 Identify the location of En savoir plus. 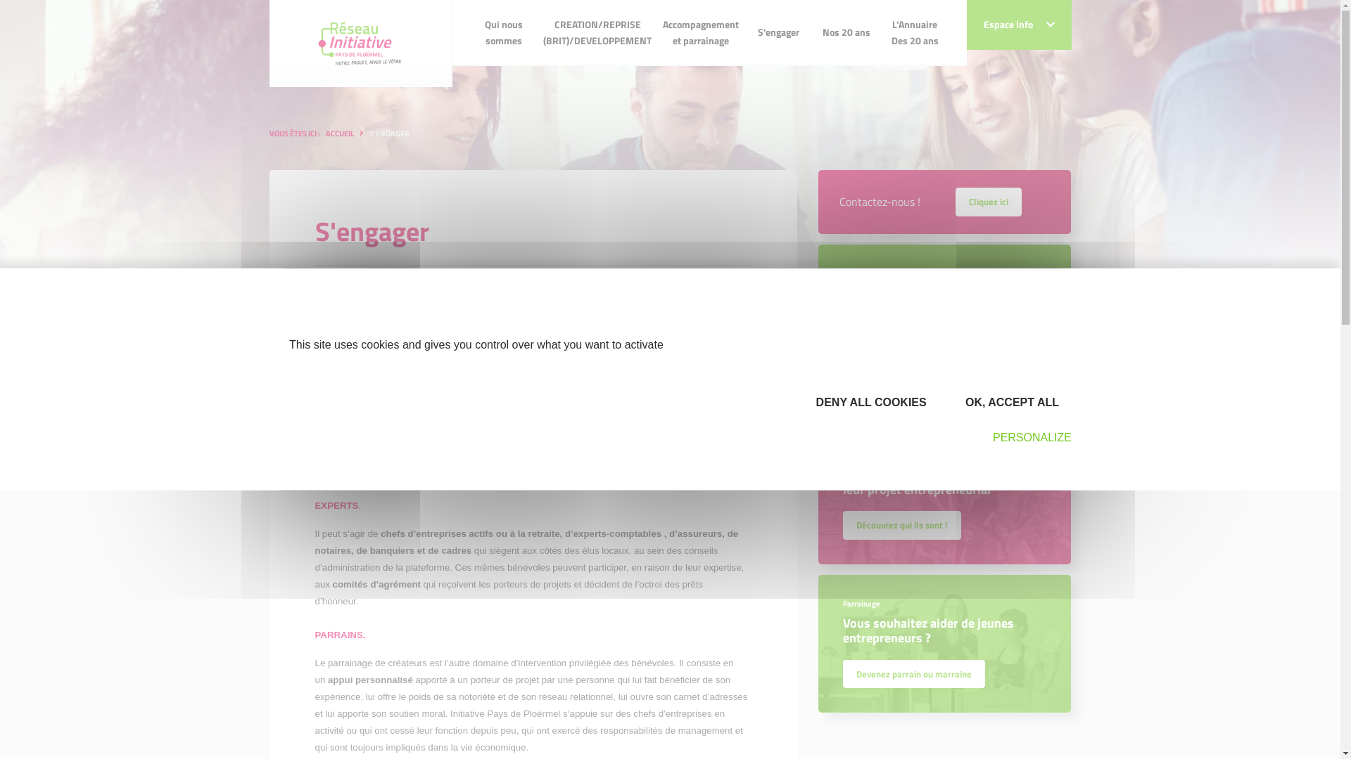
(884, 375).